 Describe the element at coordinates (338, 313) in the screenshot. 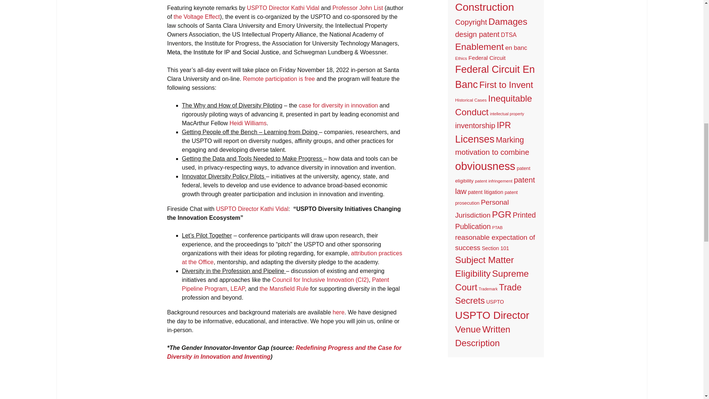

I see `here` at that location.